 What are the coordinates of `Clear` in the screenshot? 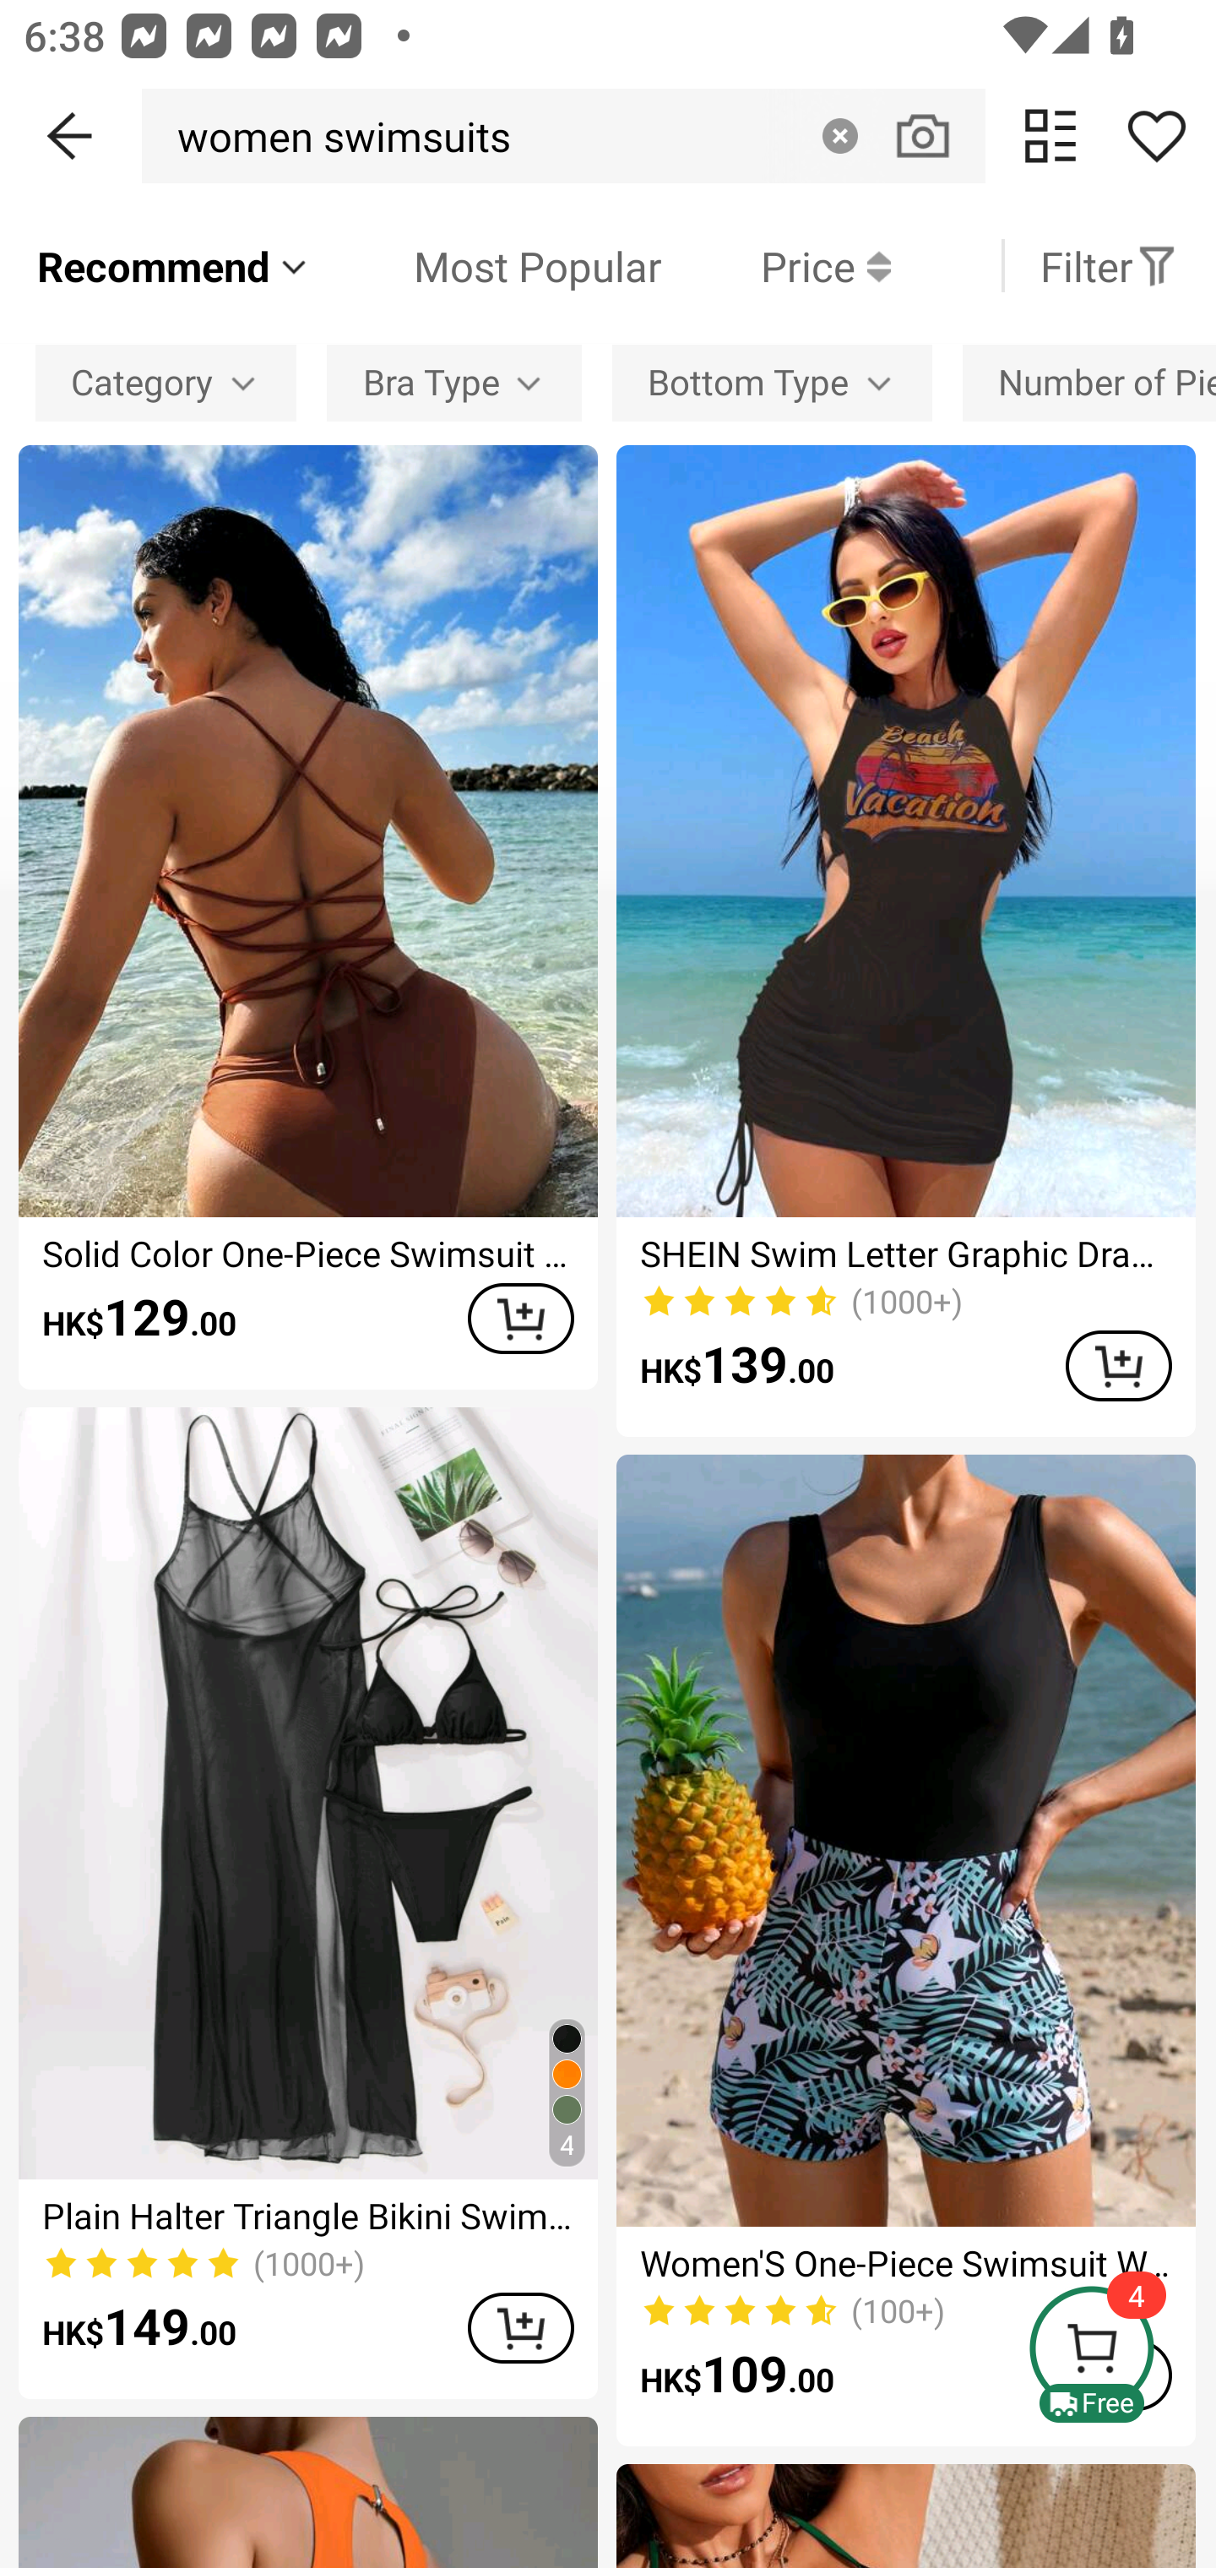 It's located at (839, 135).